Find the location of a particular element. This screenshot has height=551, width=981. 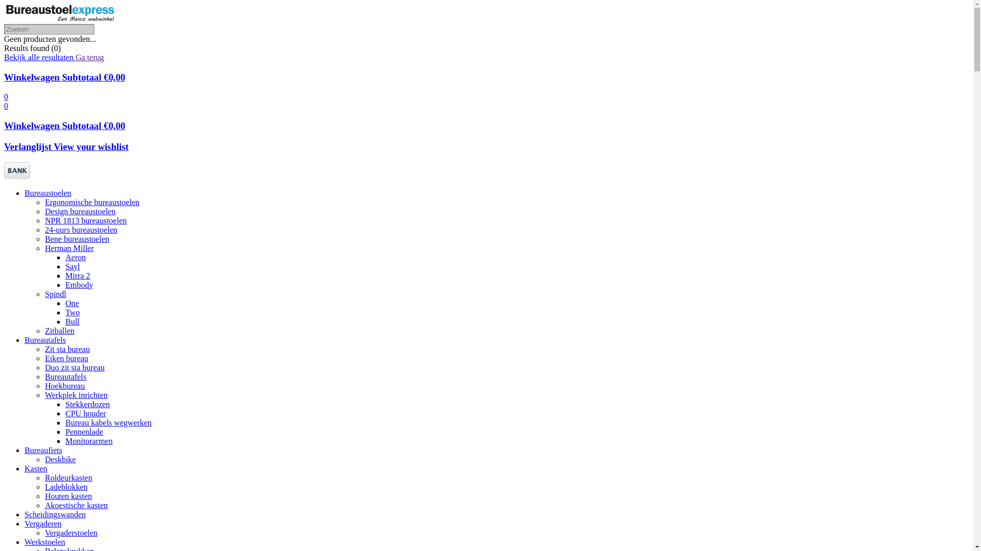

Ergonomische bureaustoelen is located at coordinates (92, 202).